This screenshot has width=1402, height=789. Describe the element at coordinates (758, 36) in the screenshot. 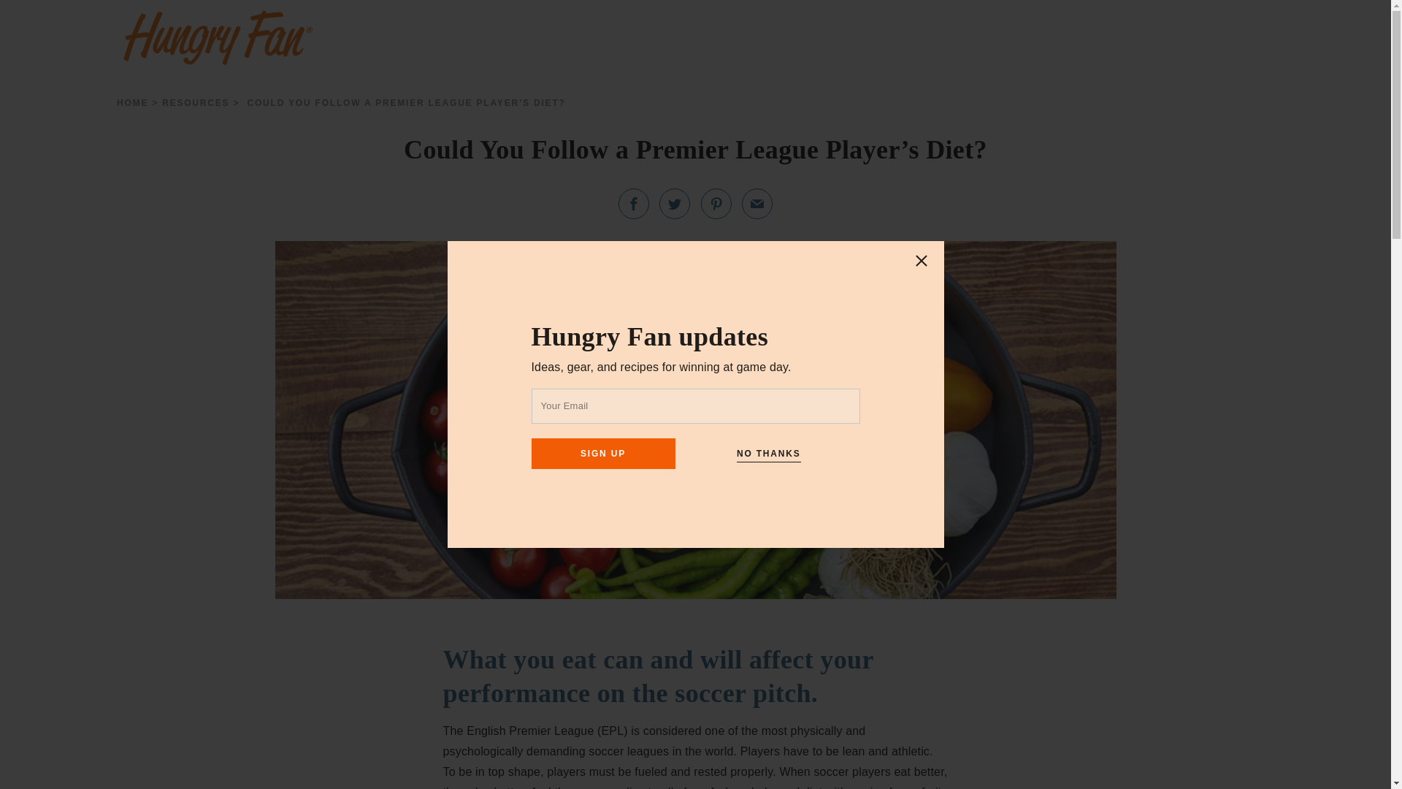

I see `ABOUT US` at that location.